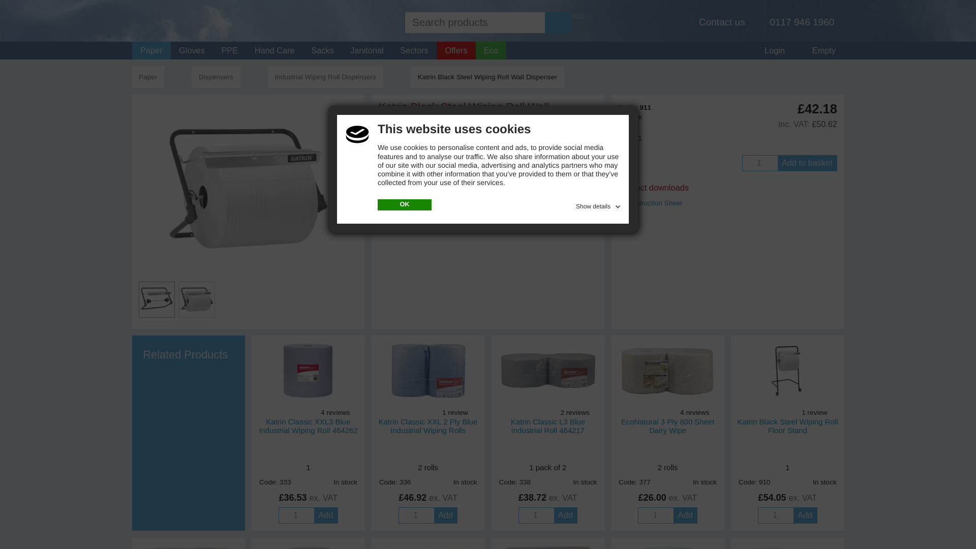  Describe the element at coordinates (296, 515) in the screenshot. I see `1` at that location.